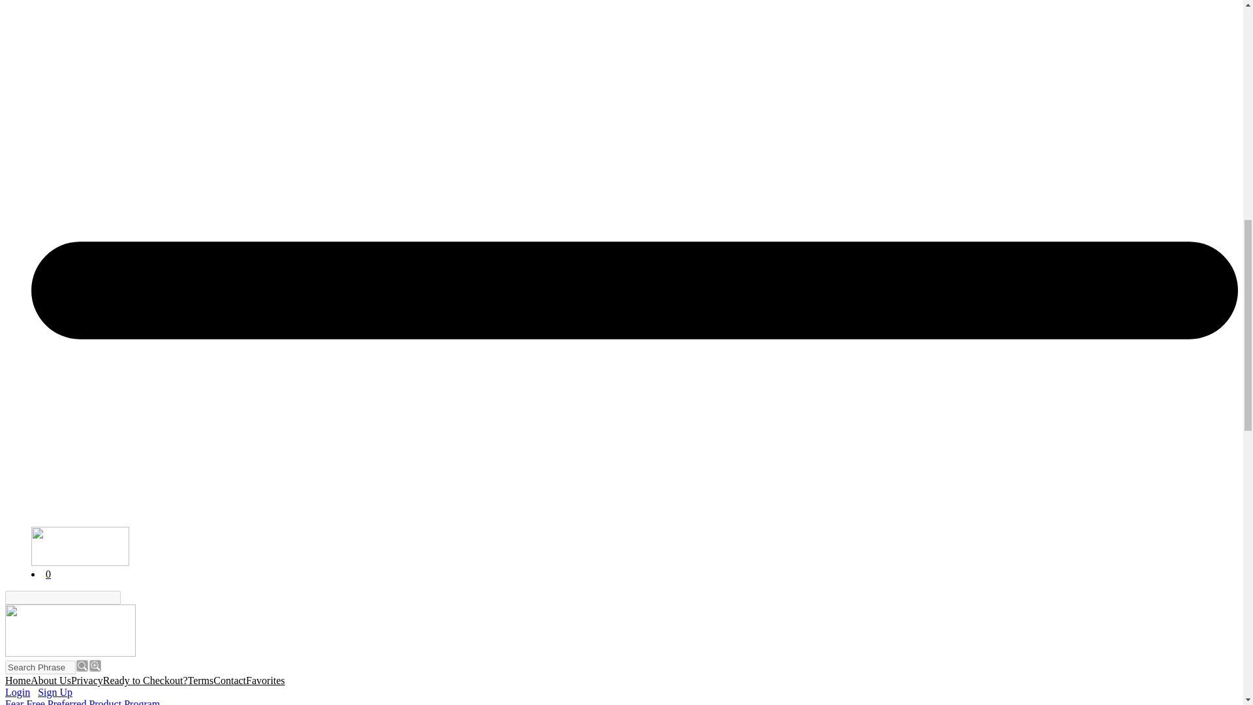  Describe the element at coordinates (82, 666) in the screenshot. I see `Search` at that location.